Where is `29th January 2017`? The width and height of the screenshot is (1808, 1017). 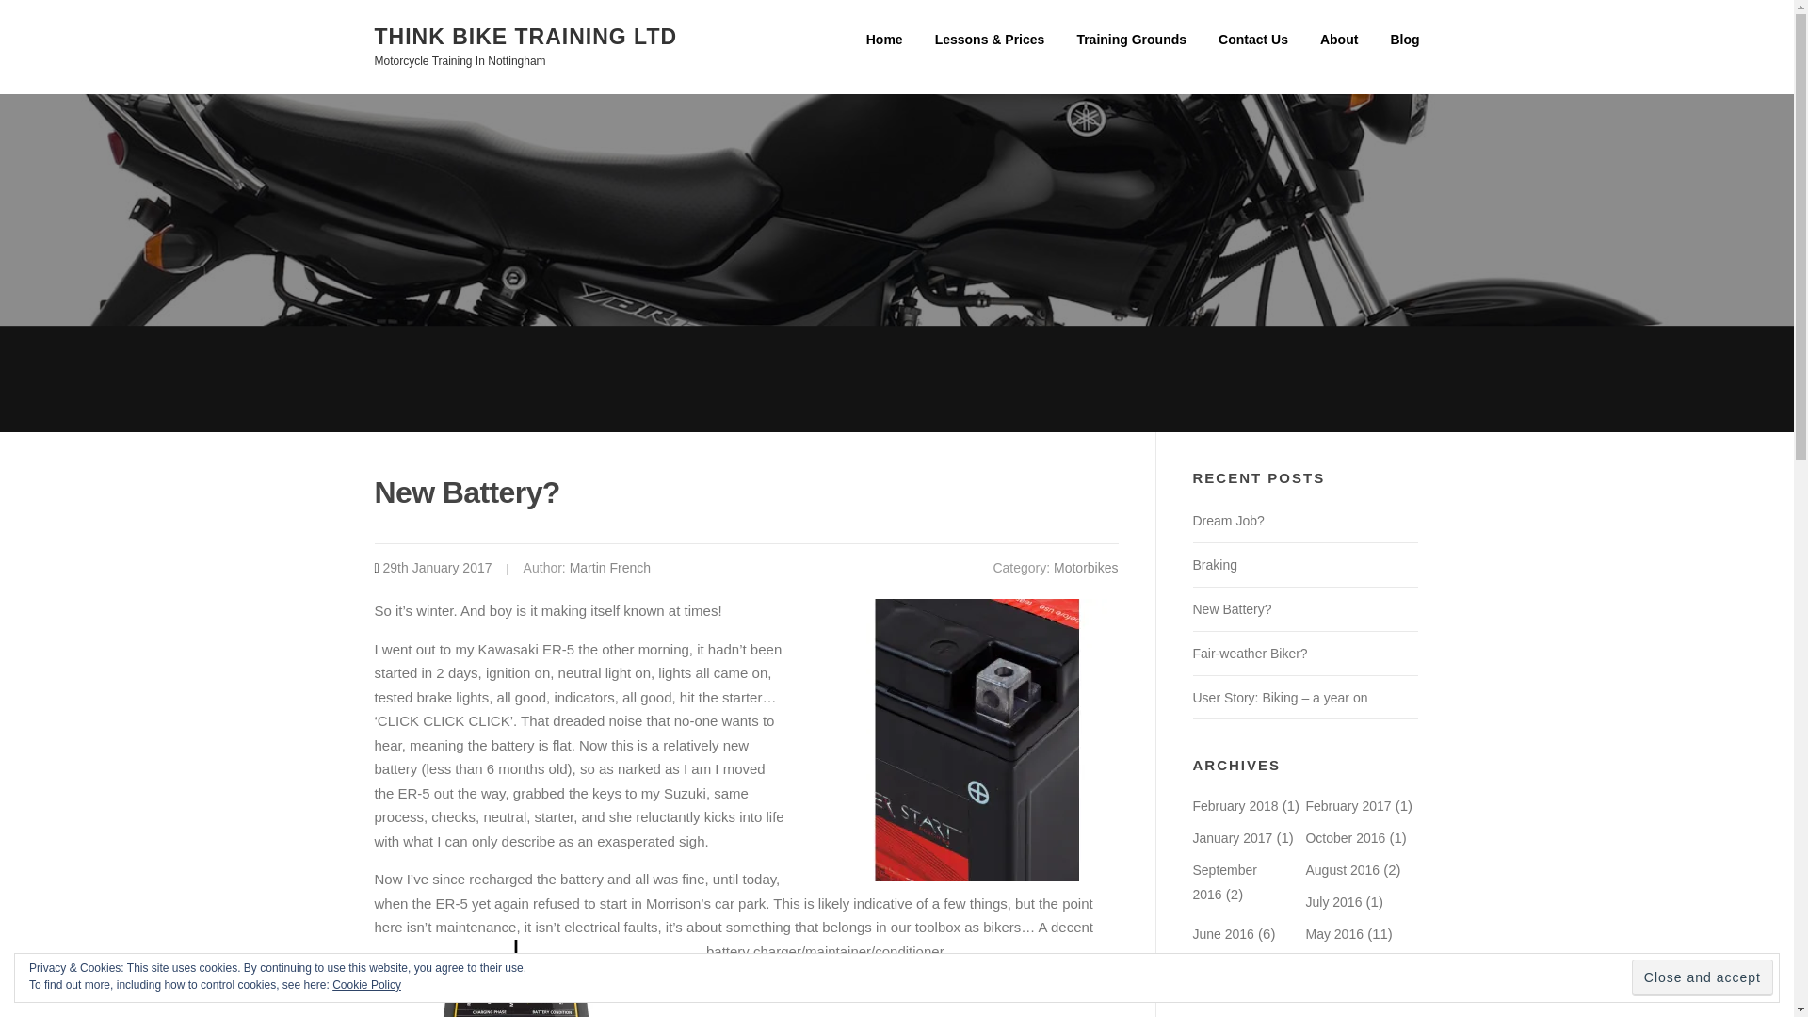 29th January 2017 is located at coordinates (437, 568).